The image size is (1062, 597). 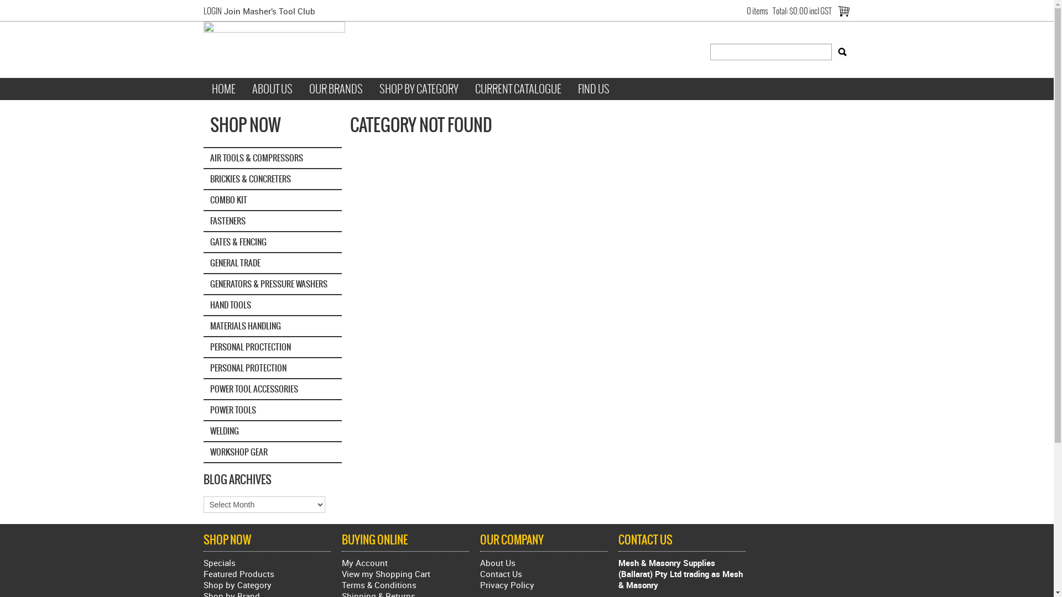 I want to click on WORKSHOP GEAR, so click(x=273, y=453).